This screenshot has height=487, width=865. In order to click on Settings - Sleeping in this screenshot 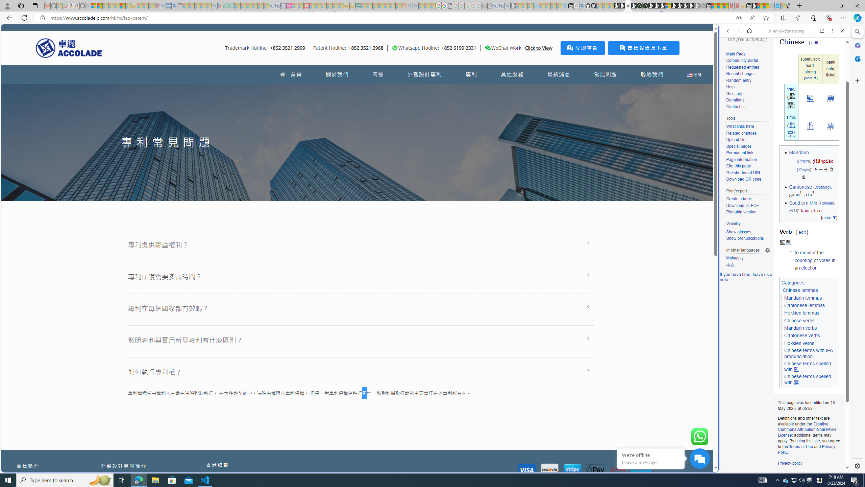, I will do `click(485, 6)`.